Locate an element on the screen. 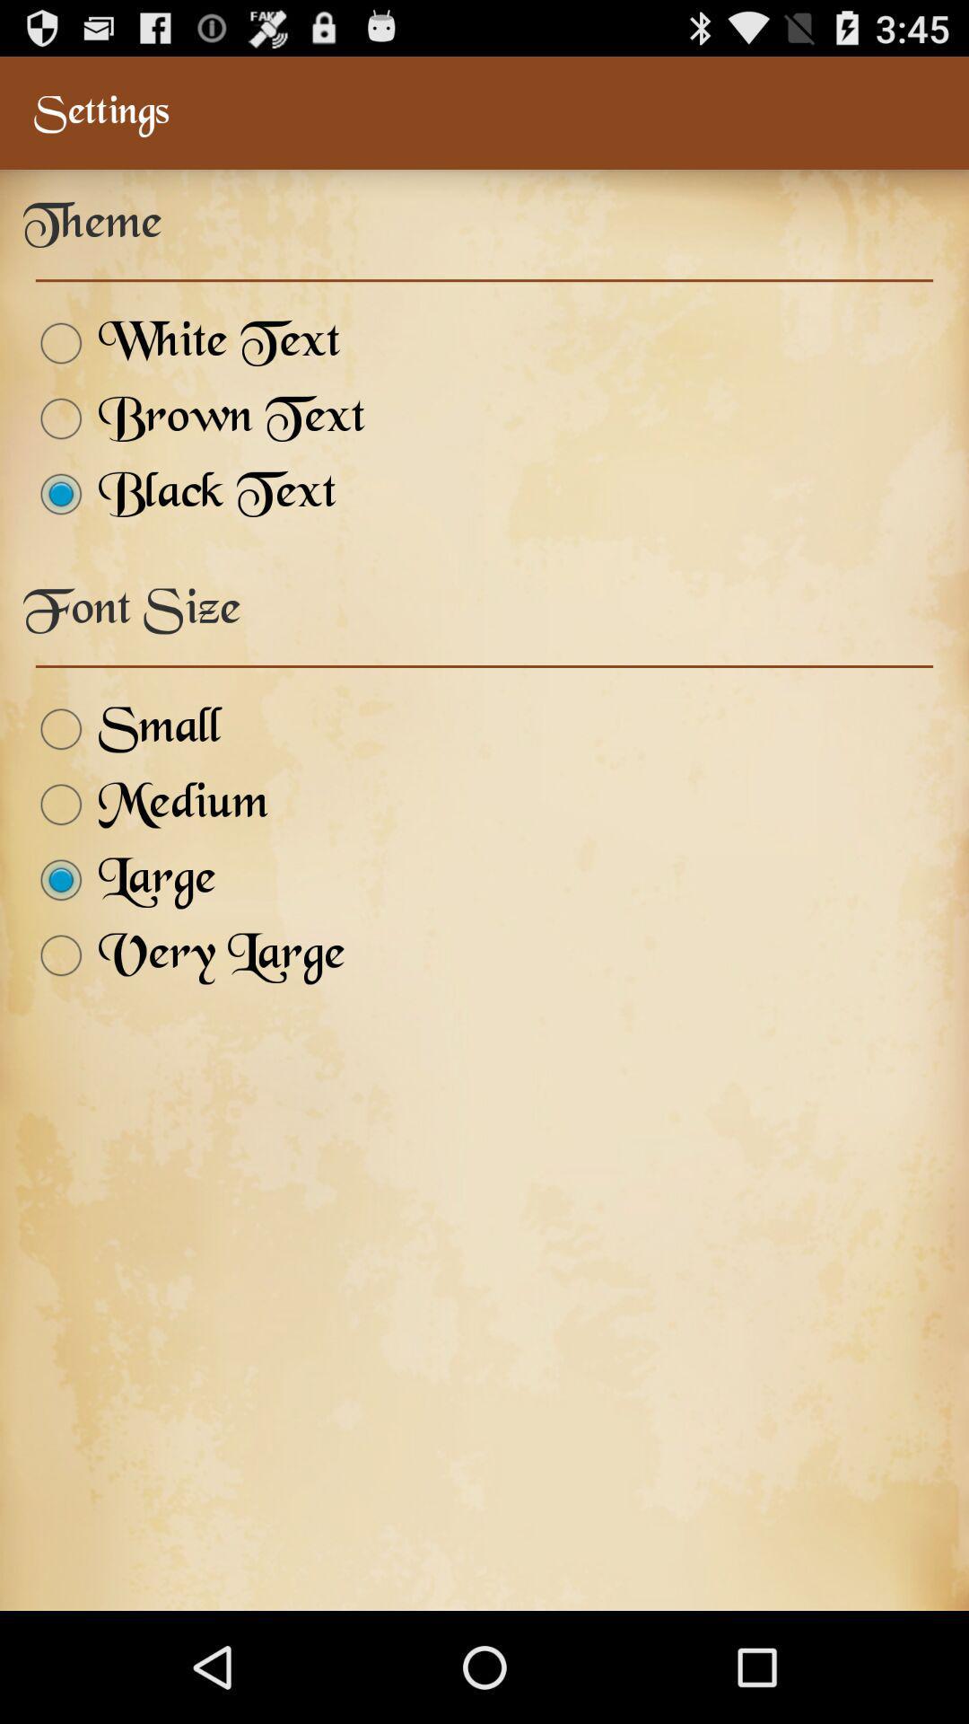  open brown text is located at coordinates (194, 418).